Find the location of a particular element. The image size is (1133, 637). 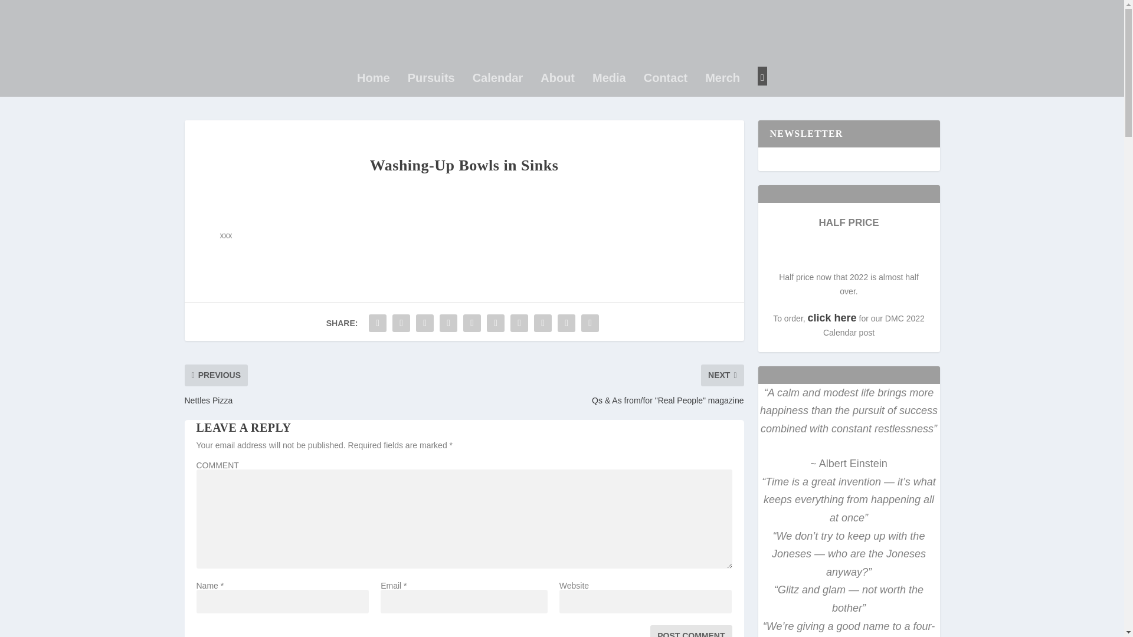

Pursuits is located at coordinates (431, 94).